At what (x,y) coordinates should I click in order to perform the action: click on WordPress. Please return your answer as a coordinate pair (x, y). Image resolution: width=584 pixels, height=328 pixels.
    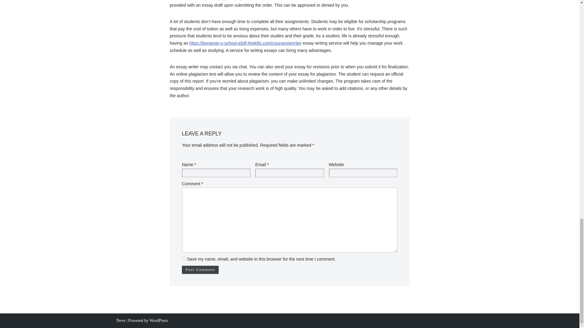
    Looking at the image, I should click on (159, 320).